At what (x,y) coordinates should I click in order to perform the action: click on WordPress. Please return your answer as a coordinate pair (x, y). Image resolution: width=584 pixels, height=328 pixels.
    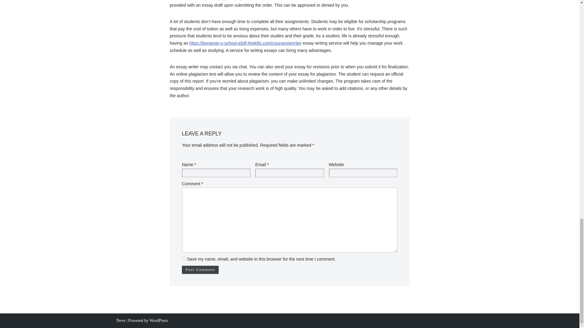
    Looking at the image, I should click on (159, 320).